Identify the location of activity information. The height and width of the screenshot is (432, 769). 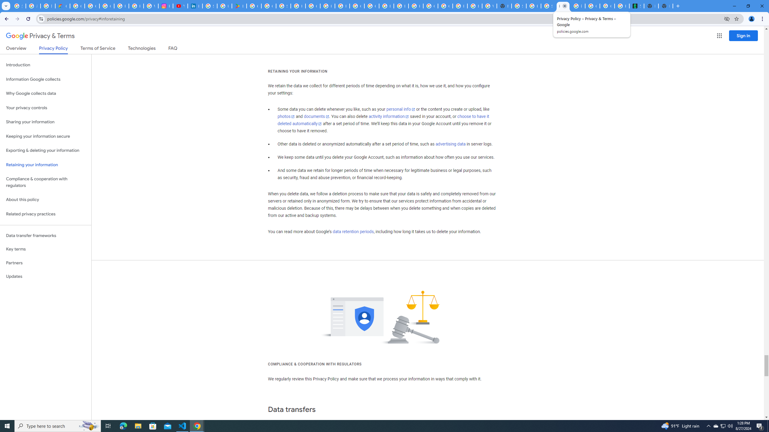
(389, 116).